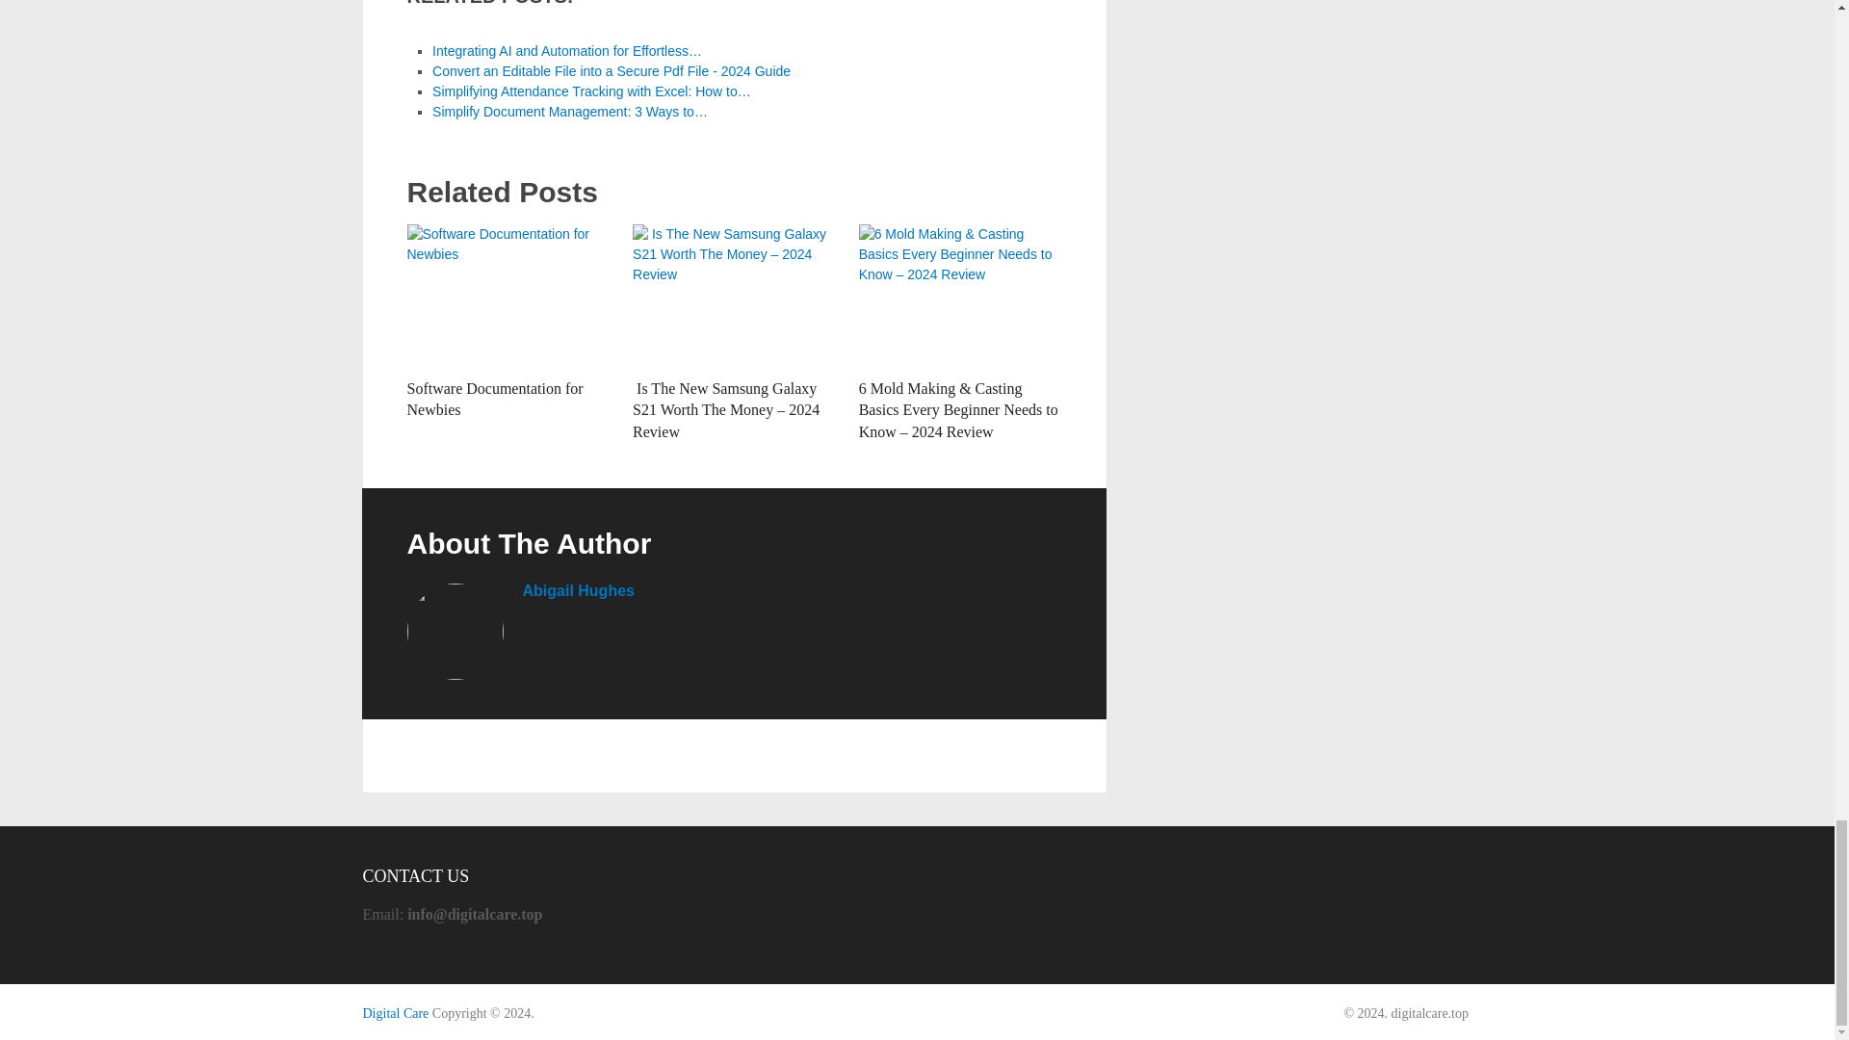 The height and width of the screenshot is (1040, 1849). What do you see at coordinates (395, 1013) in the screenshot?
I see ` Tech Help, News and Reviews 2024` at bounding box center [395, 1013].